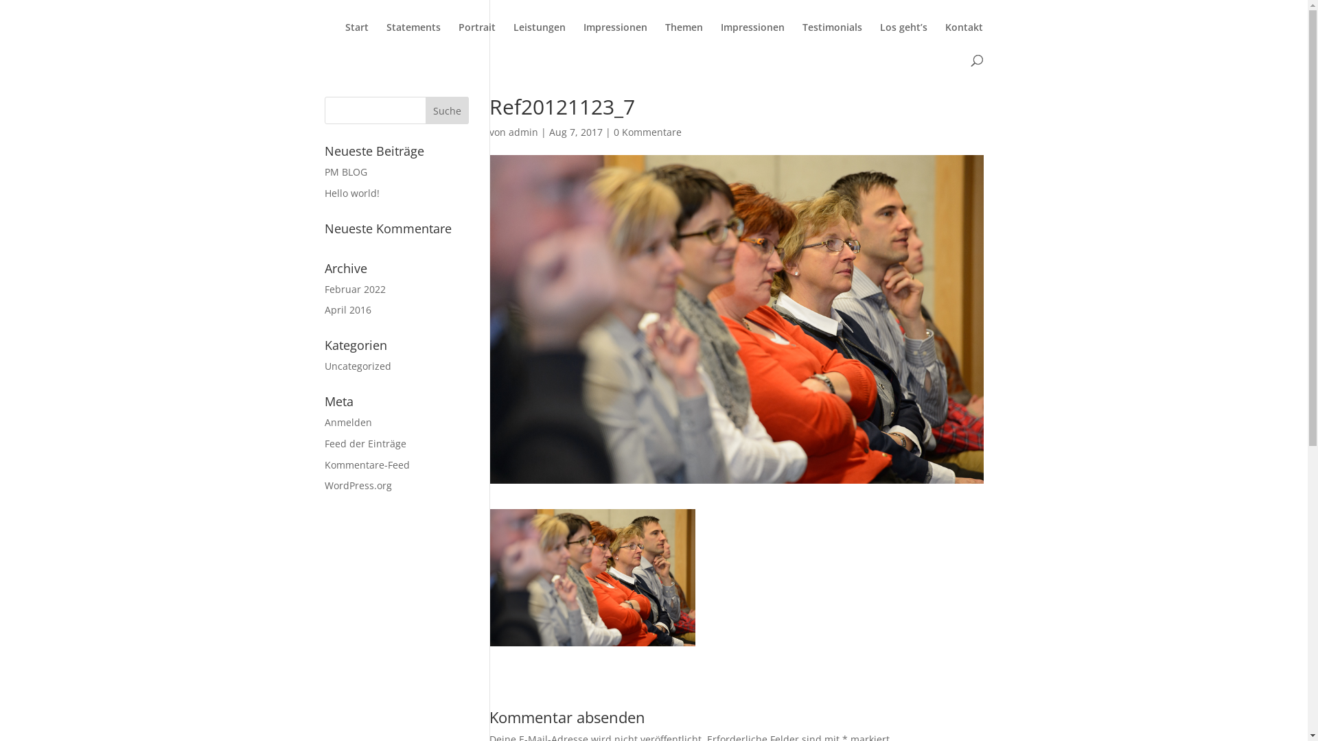 This screenshot has width=1318, height=741. Describe the element at coordinates (356, 38) in the screenshot. I see `Start` at that location.